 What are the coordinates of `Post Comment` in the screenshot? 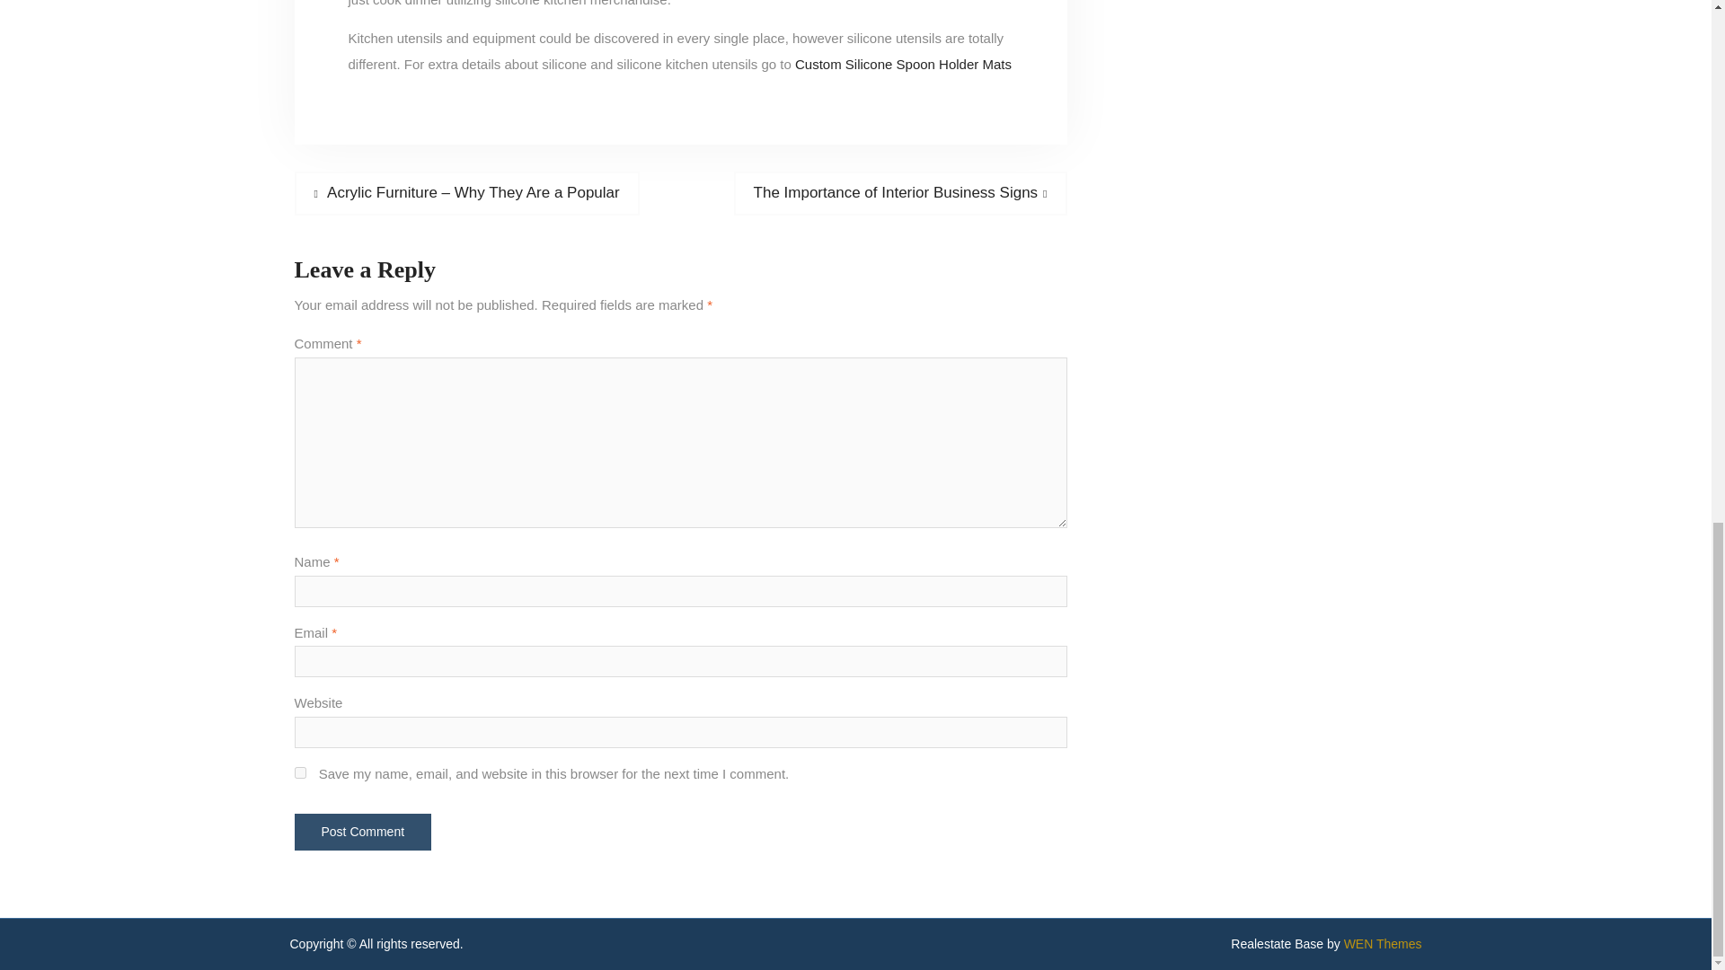 It's located at (900, 192).